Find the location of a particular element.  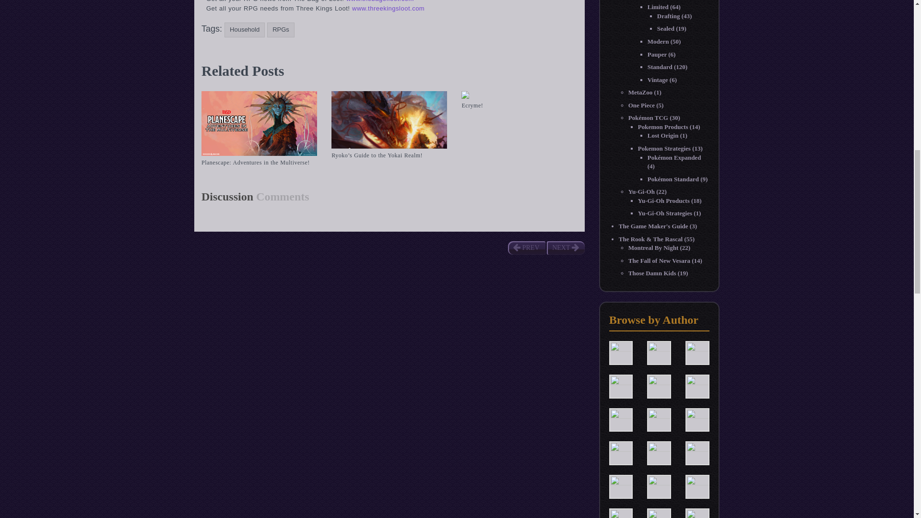

Evan, Chewer of Thoughts is located at coordinates (621, 419).